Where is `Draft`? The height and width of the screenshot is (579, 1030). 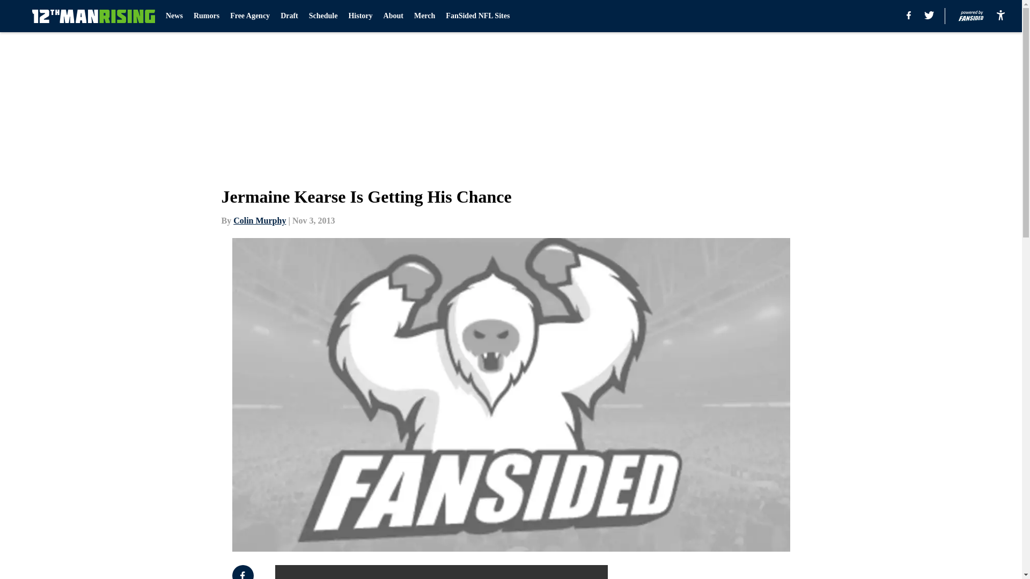
Draft is located at coordinates (289, 16).